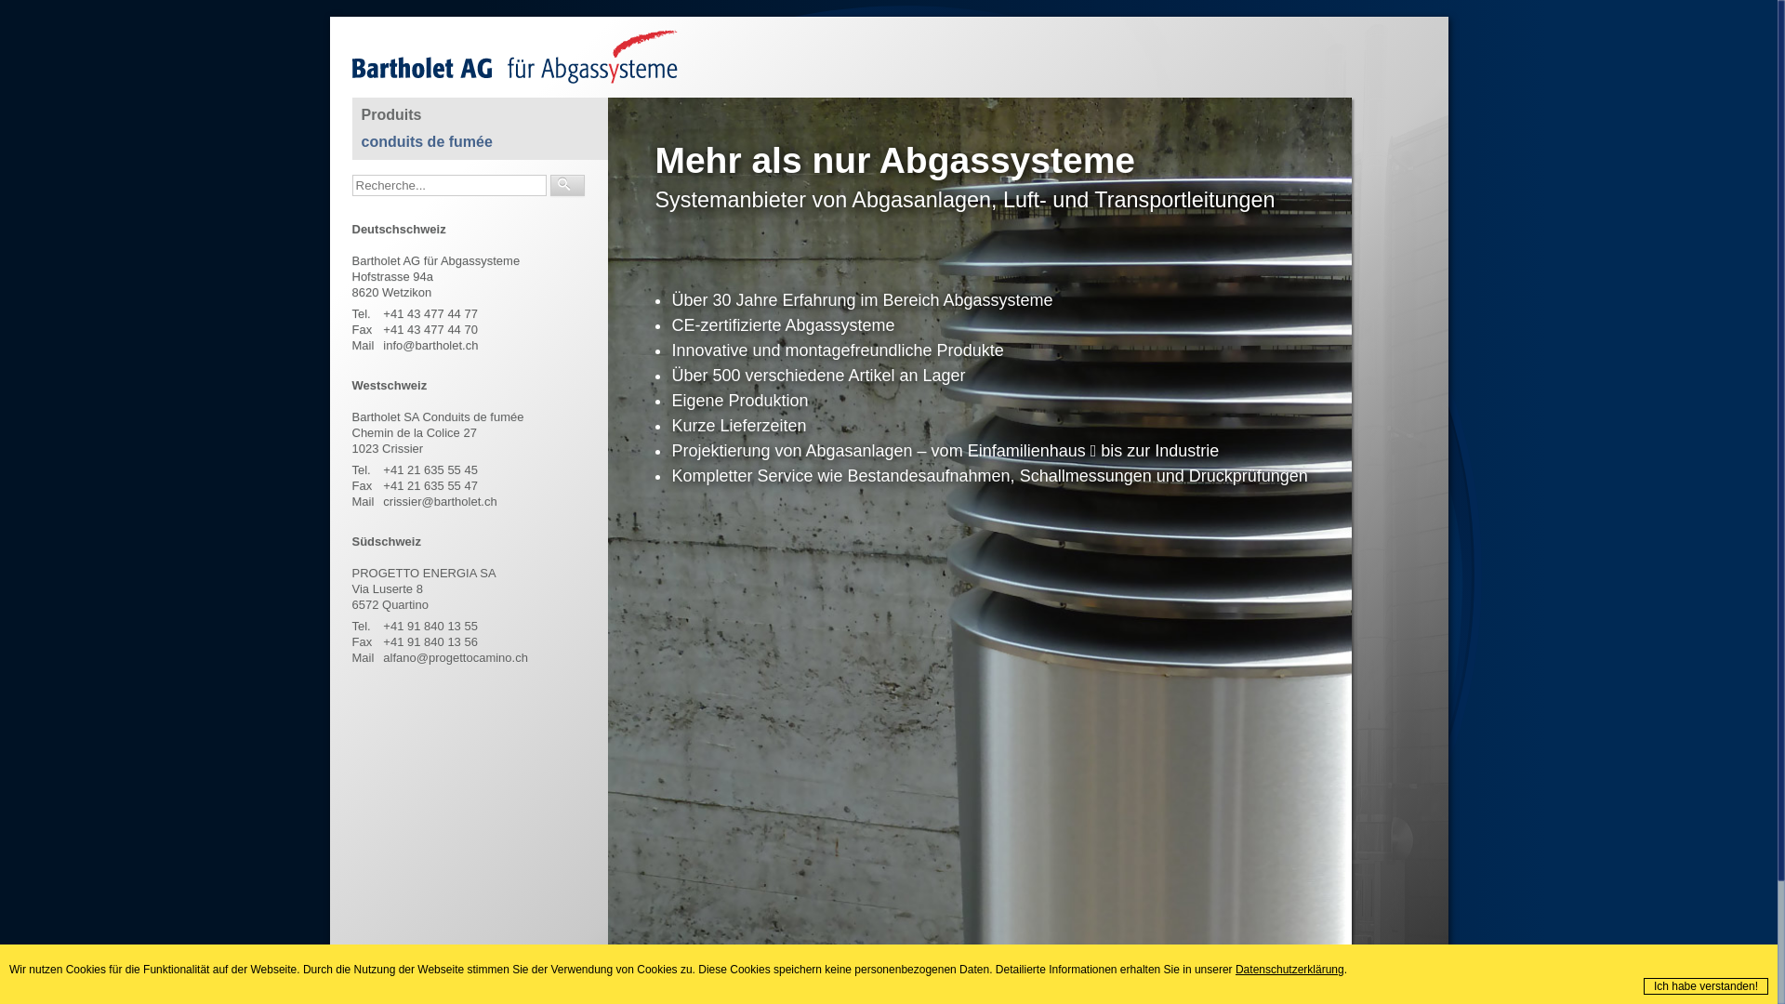  I want to click on Sitemap, so click(801, 985).